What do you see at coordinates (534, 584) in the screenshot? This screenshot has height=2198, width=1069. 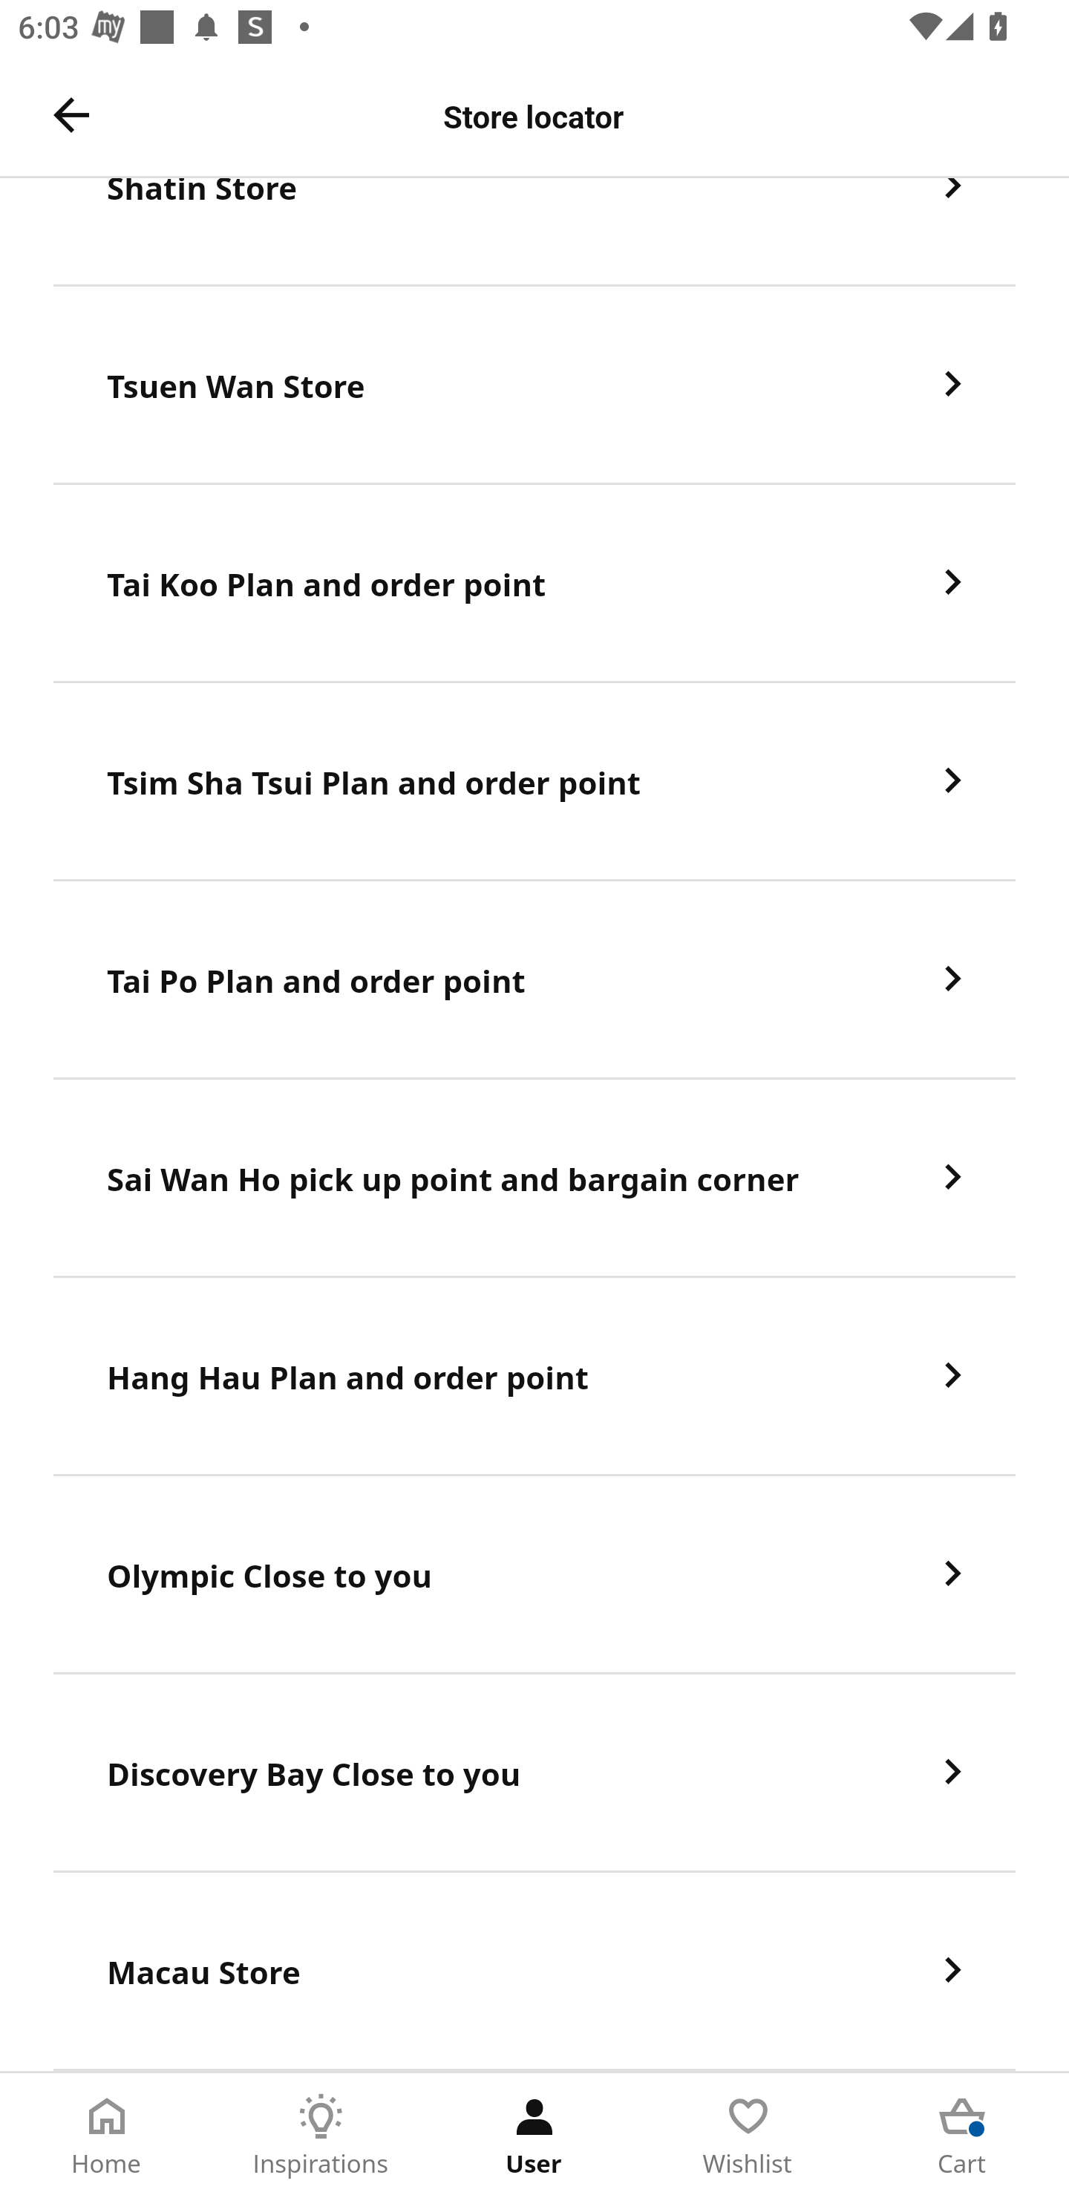 I see `Tai Koo Plan and order point` at bounding box center [534, 584].